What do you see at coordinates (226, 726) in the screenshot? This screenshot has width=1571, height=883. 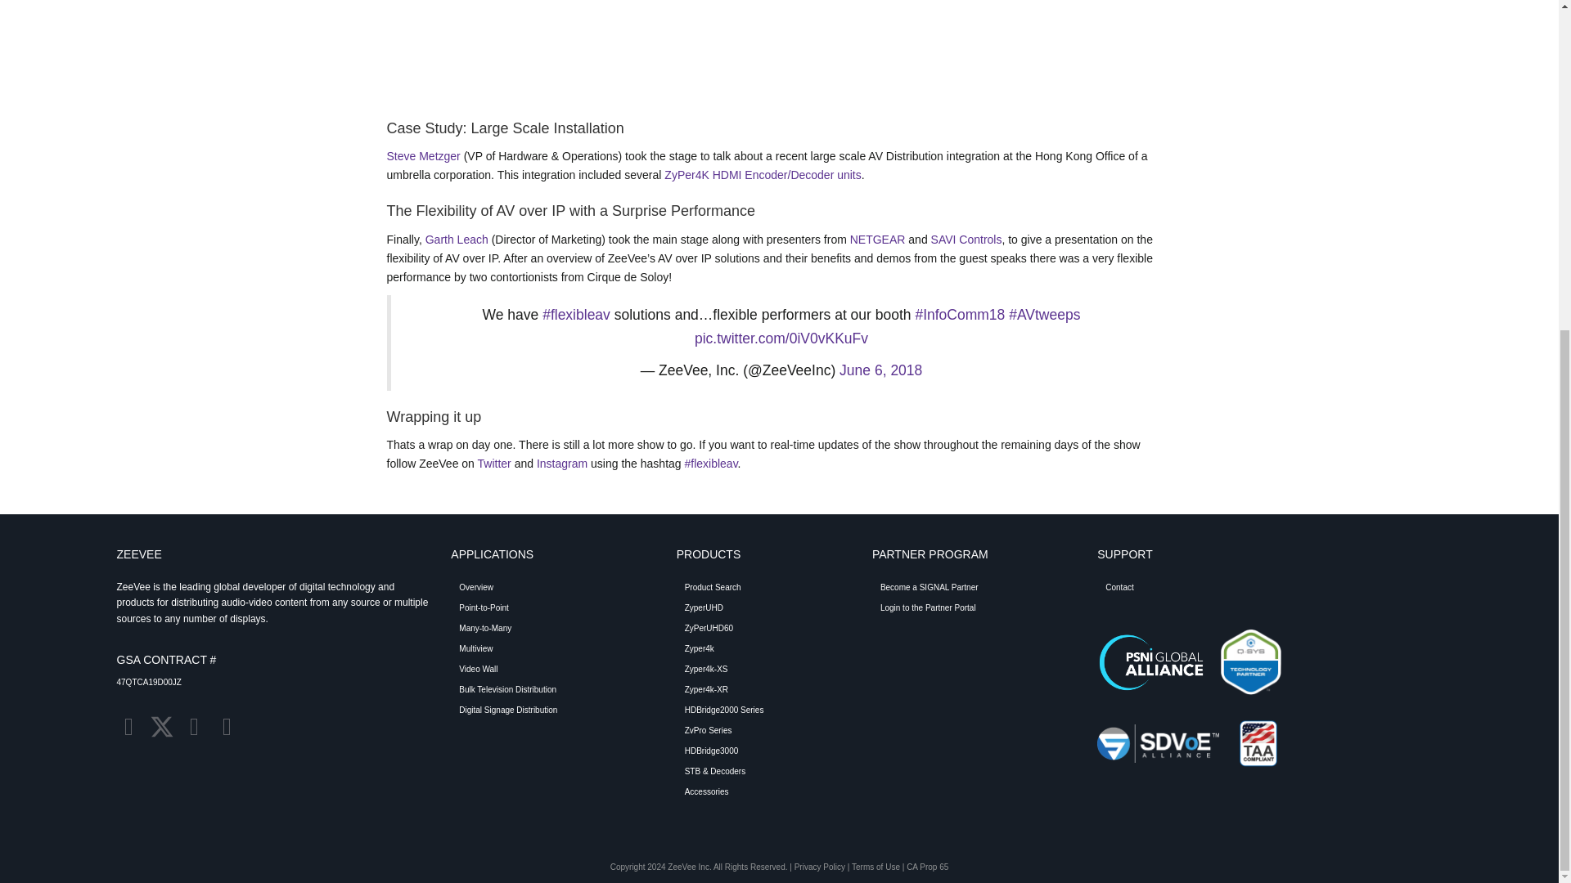 I see `Email` at bounding box center [226, 726].